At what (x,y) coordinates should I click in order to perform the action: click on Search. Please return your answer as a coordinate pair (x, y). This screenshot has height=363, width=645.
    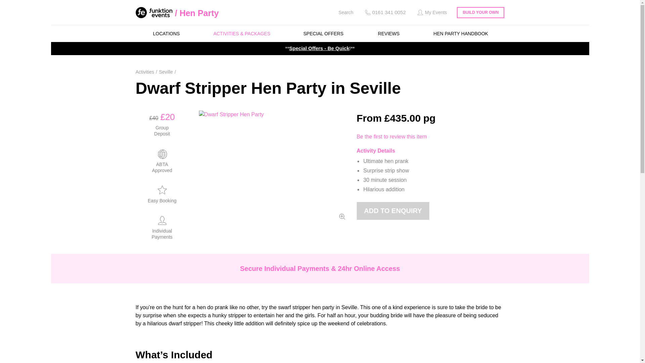
    Looking at the image, I should click on (341, 12).